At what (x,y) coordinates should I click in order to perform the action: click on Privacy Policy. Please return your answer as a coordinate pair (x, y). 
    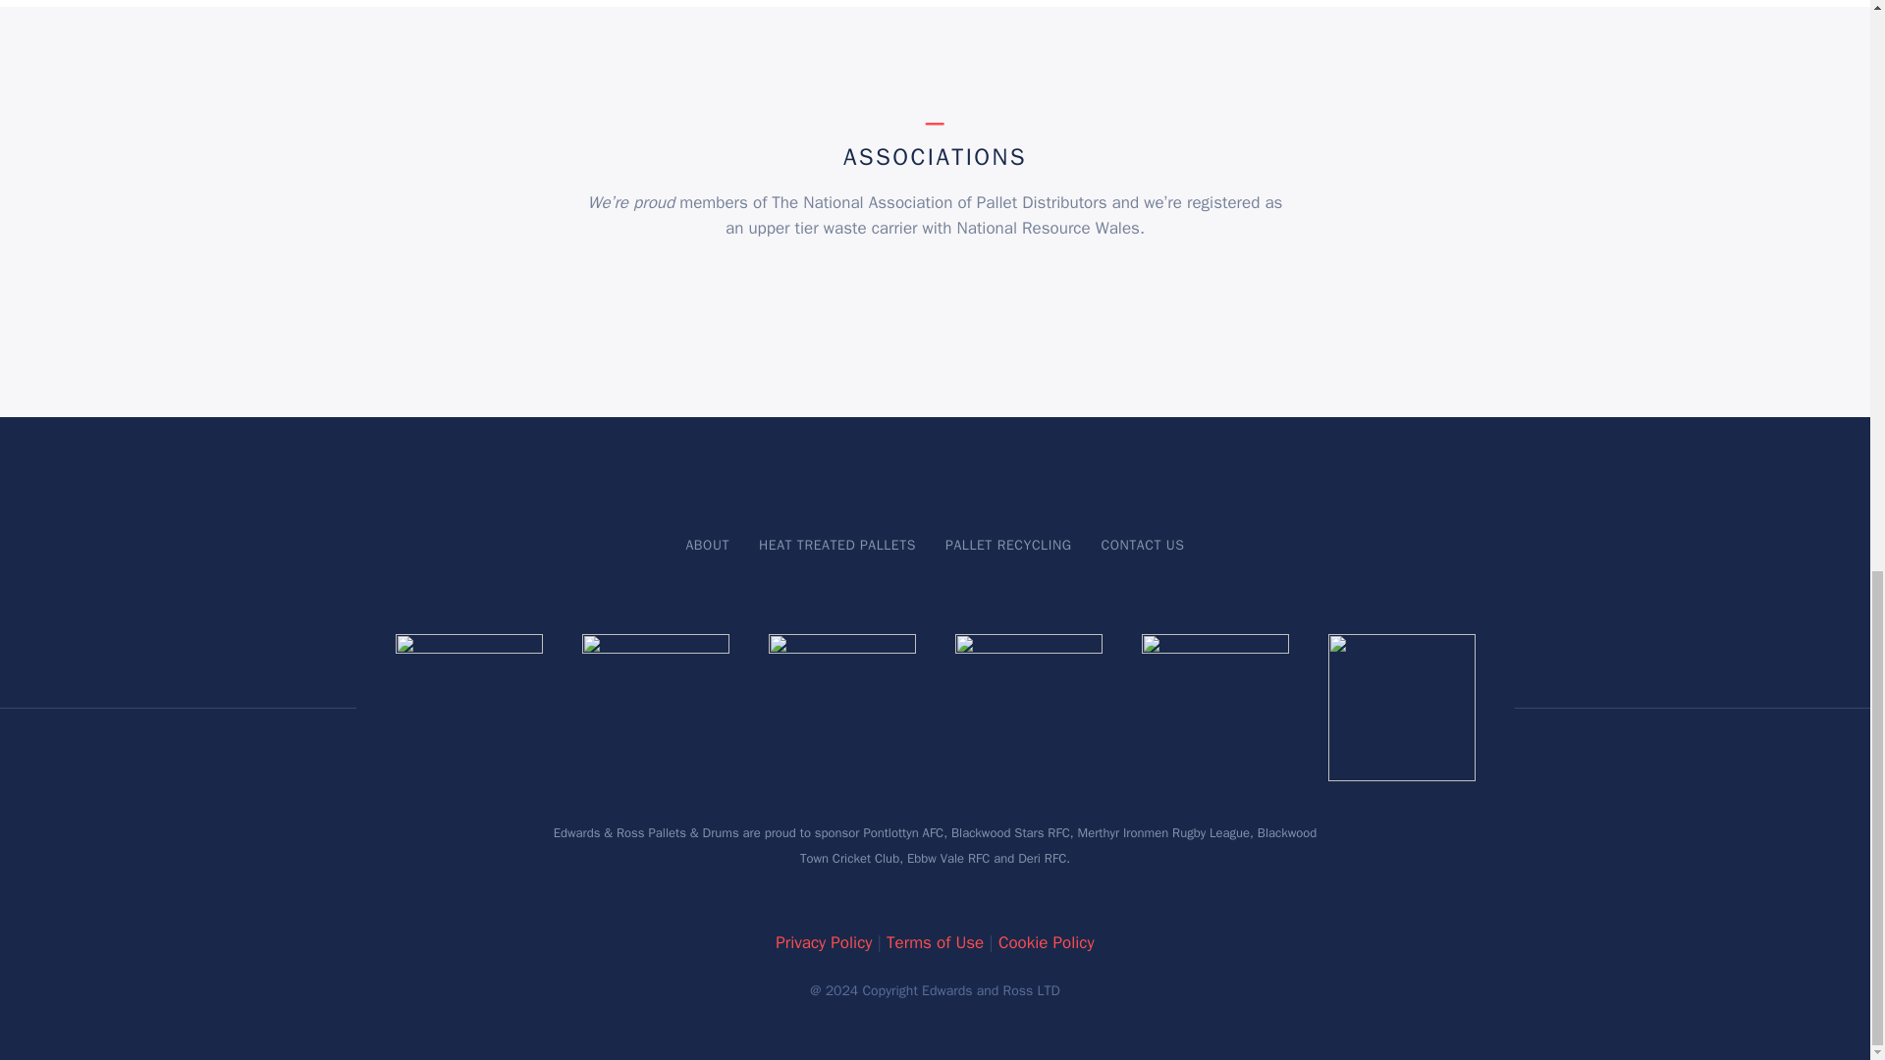
    Looking at the image, I should click on (823, 942).